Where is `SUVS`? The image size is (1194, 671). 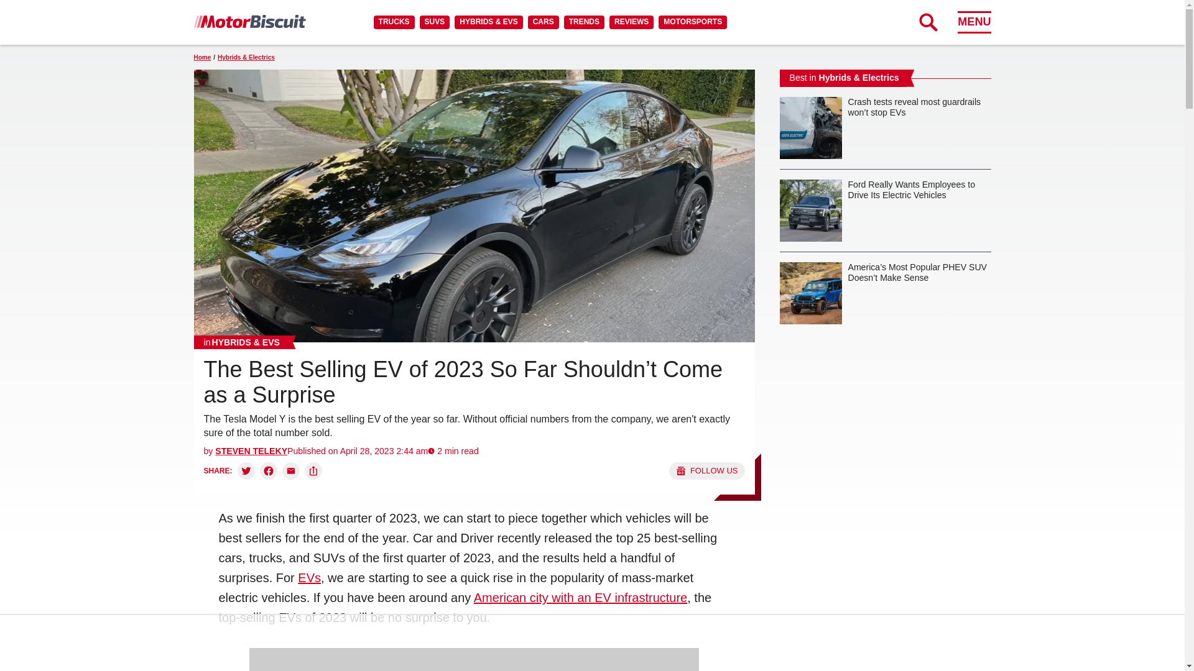
SUVS is located at coordinates (435, 22).